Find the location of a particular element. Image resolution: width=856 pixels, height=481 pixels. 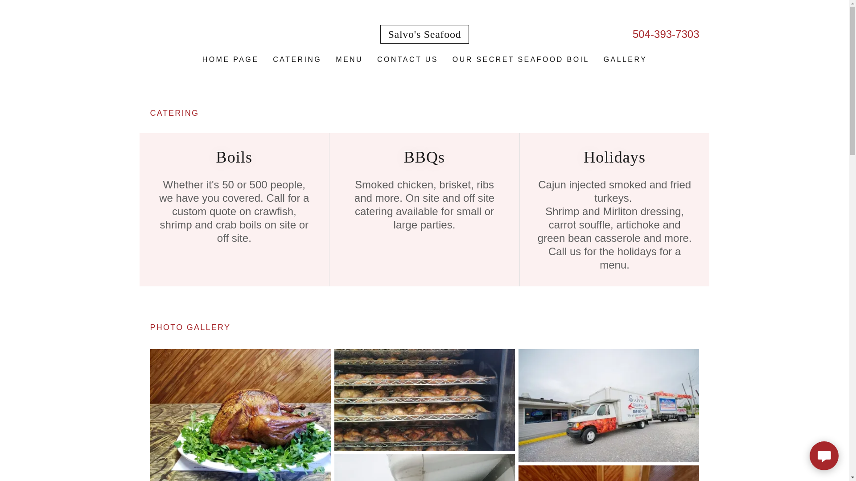

OUR SECRET SEAFOOD BOIL is located at coordinates (521, 60).